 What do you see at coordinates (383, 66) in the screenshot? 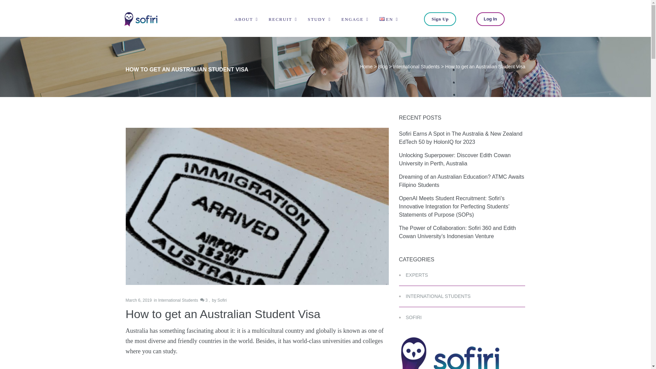
I see `Blog` at bounding box center [383, 66].